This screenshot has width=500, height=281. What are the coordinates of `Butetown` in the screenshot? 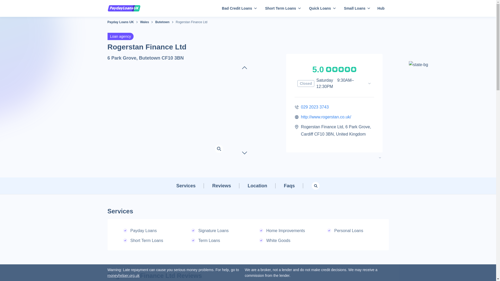 It's located at (162, 22).